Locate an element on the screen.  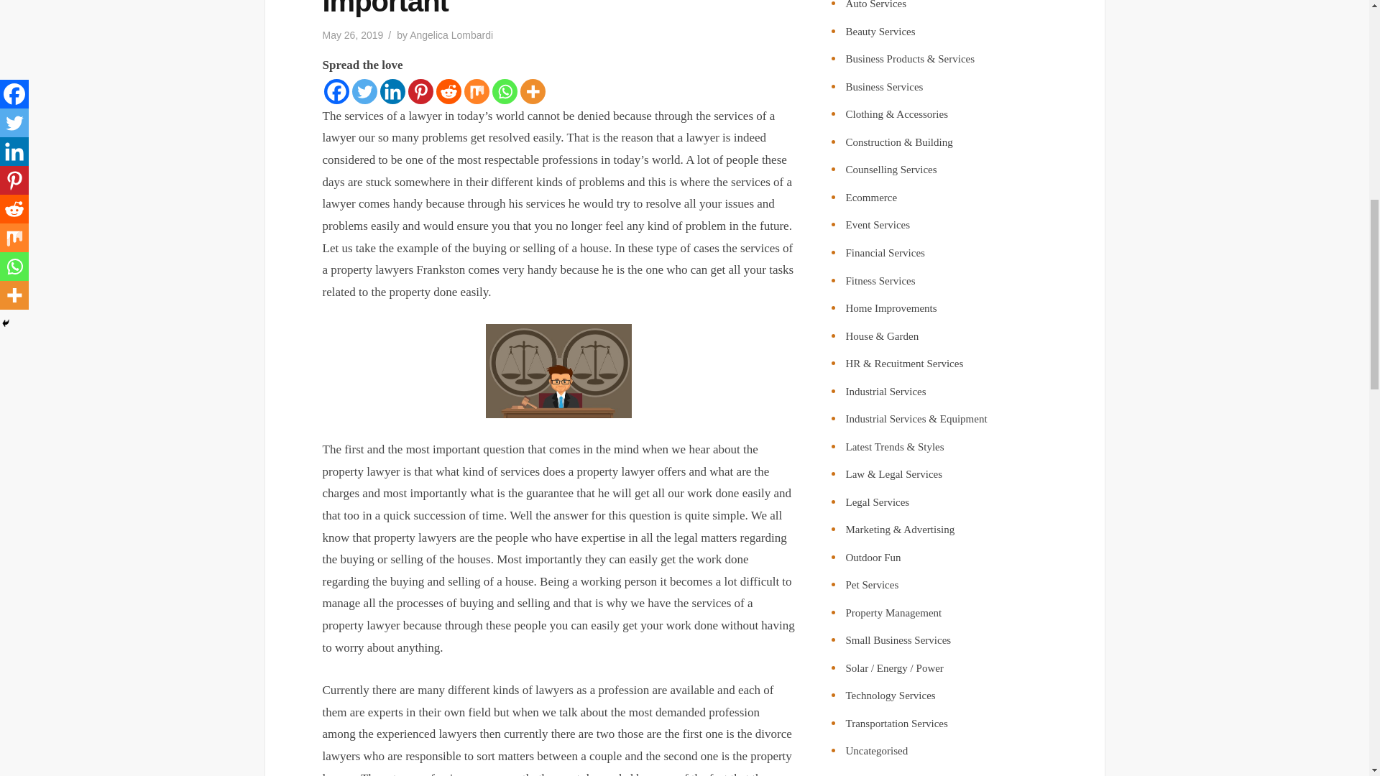
Business Services is located at coordinates (884, 86).